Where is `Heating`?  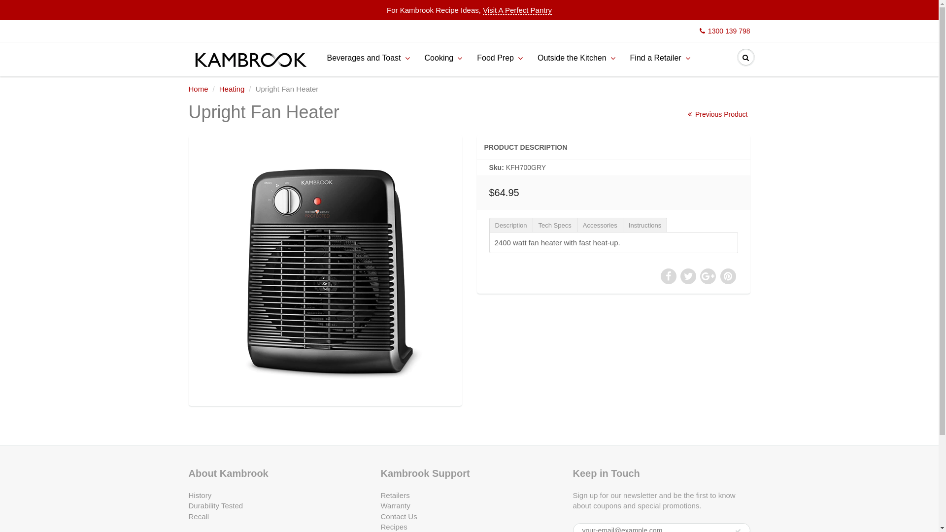
Heating is located at coordinates (232, 89).